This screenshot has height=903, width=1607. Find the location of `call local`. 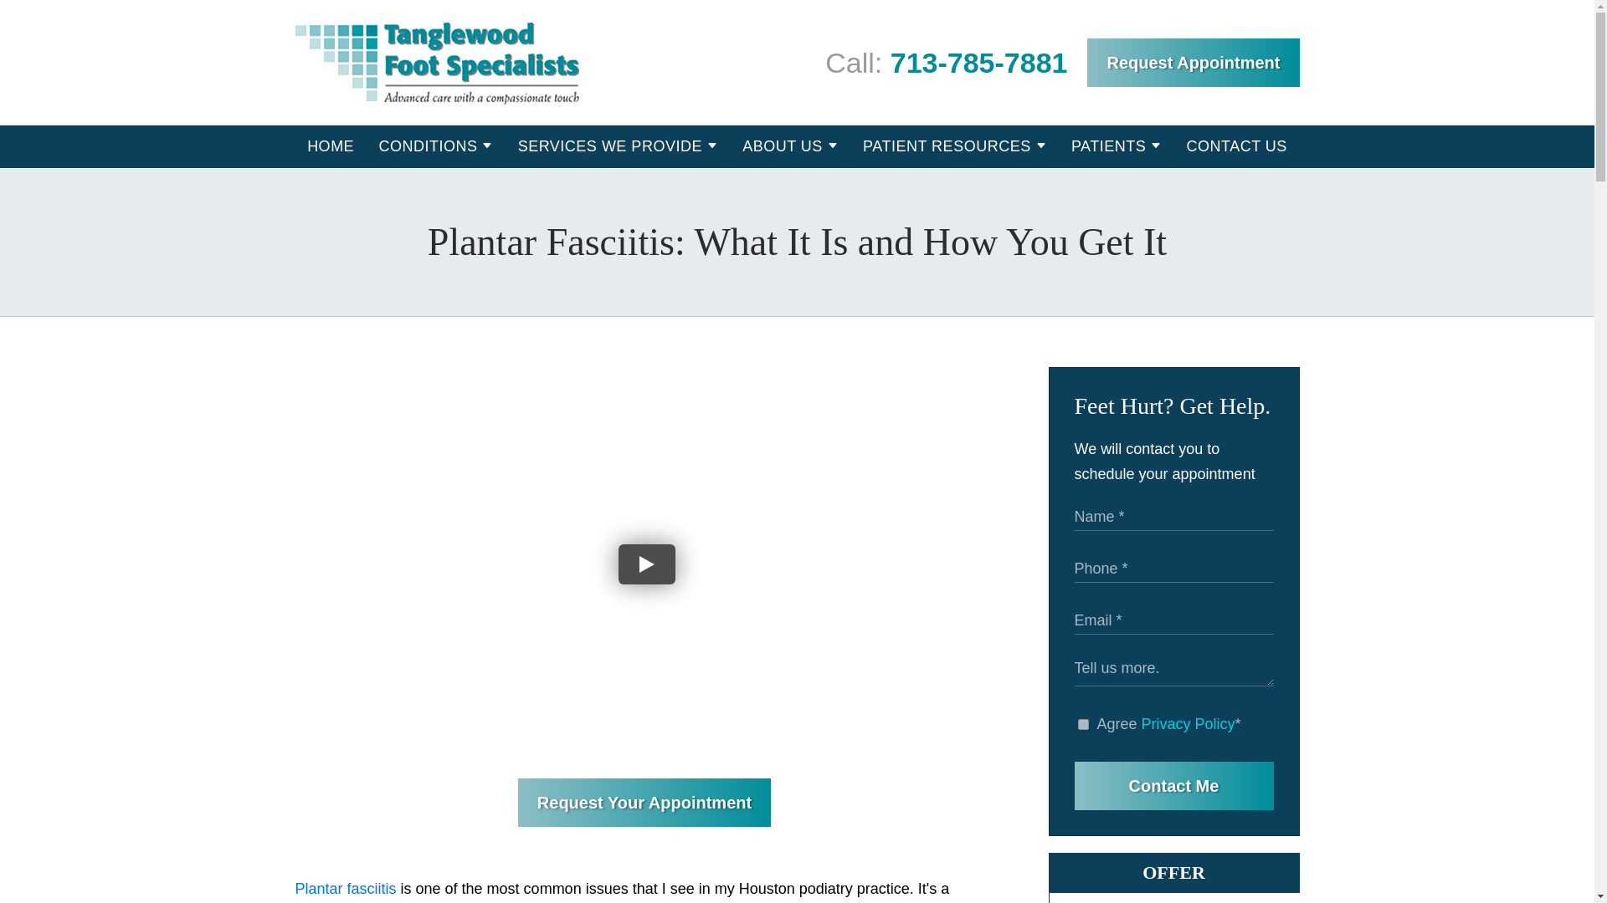

call local is located at coordinates (979, 62).